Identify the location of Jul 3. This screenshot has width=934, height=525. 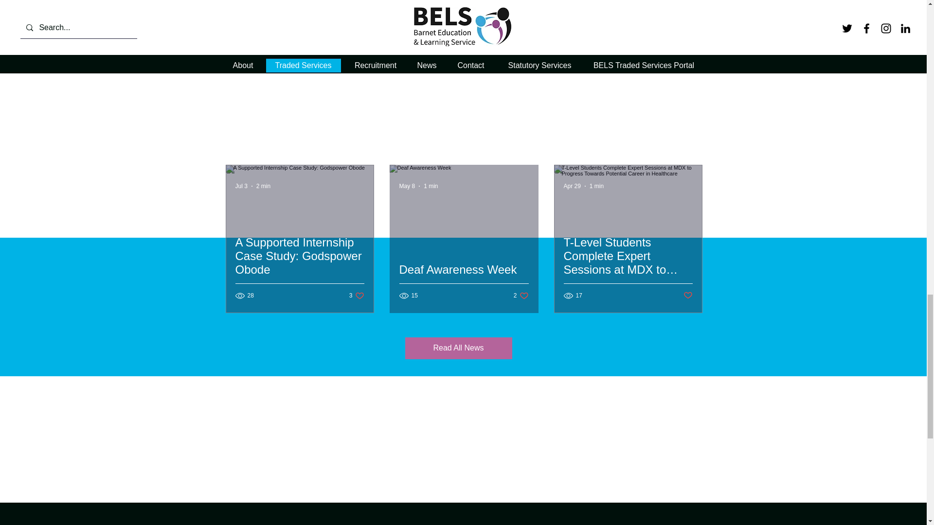
(241, 186).